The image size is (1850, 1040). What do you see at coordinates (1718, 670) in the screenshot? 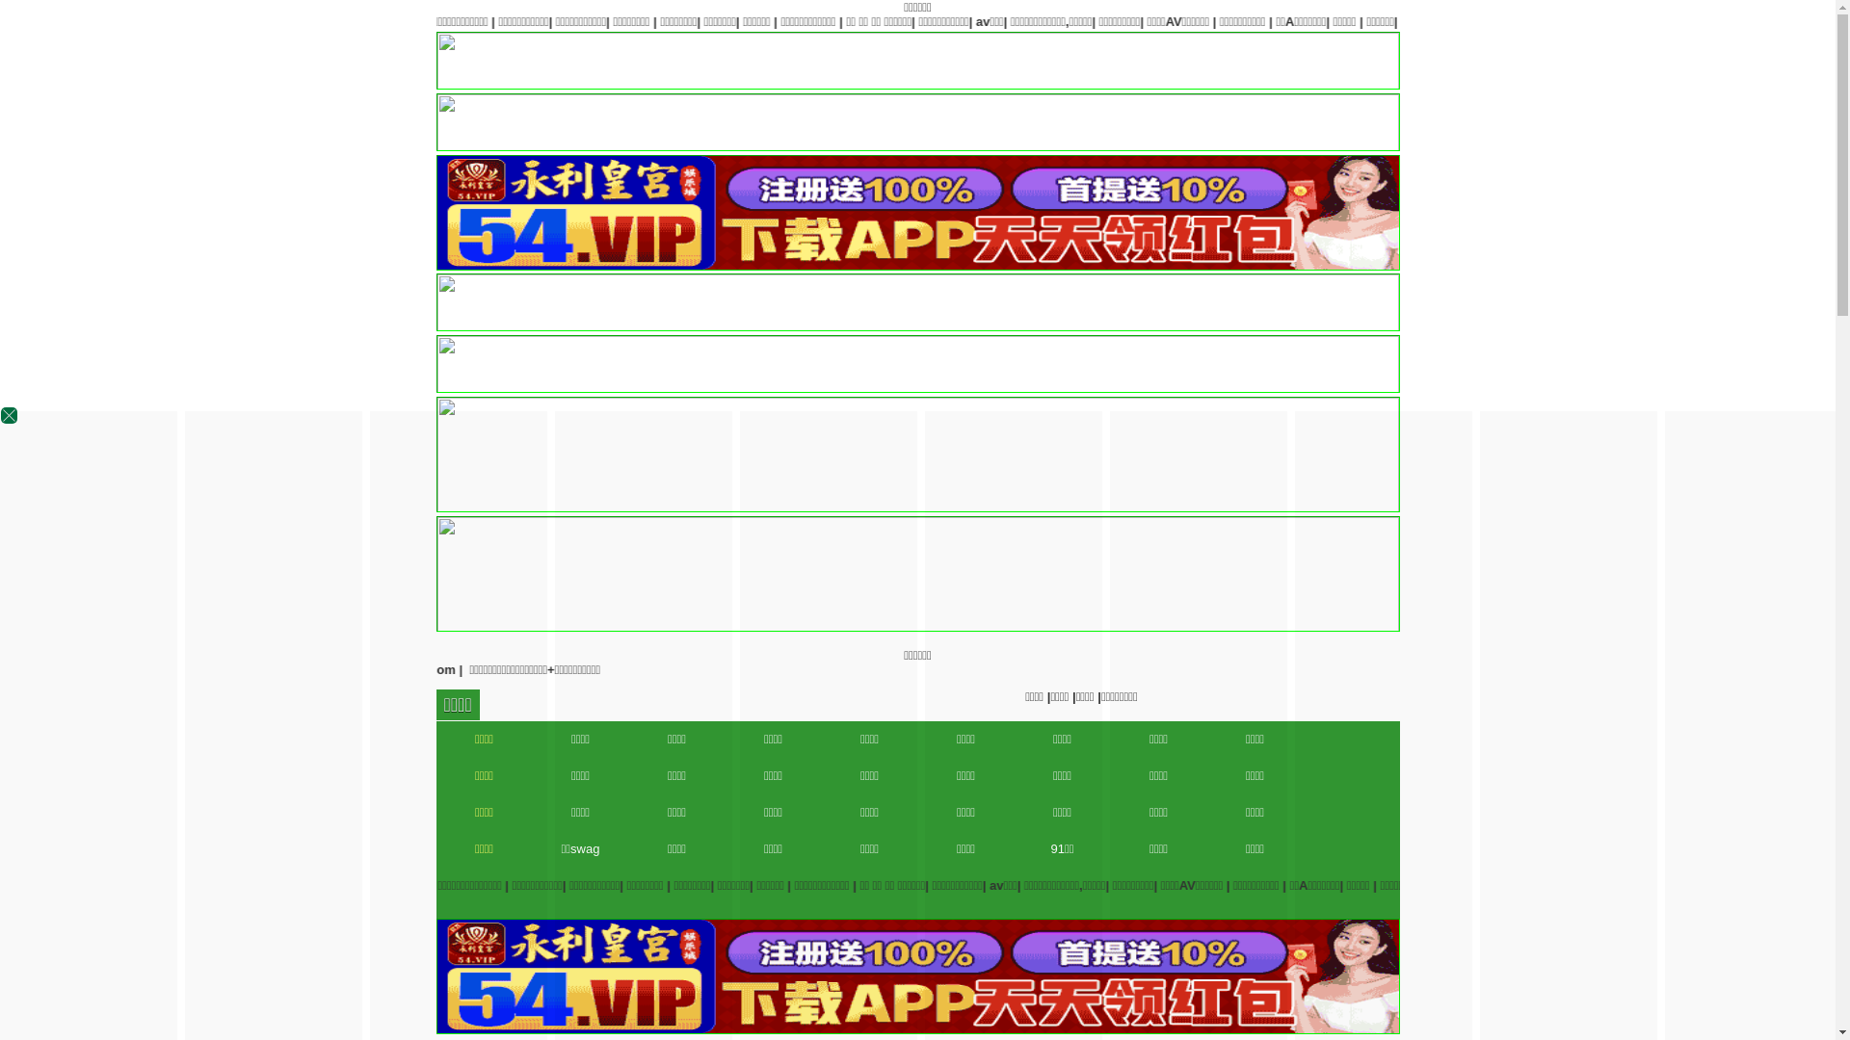
I see `www.hehui888.com` at bounding box center [1718, 670].